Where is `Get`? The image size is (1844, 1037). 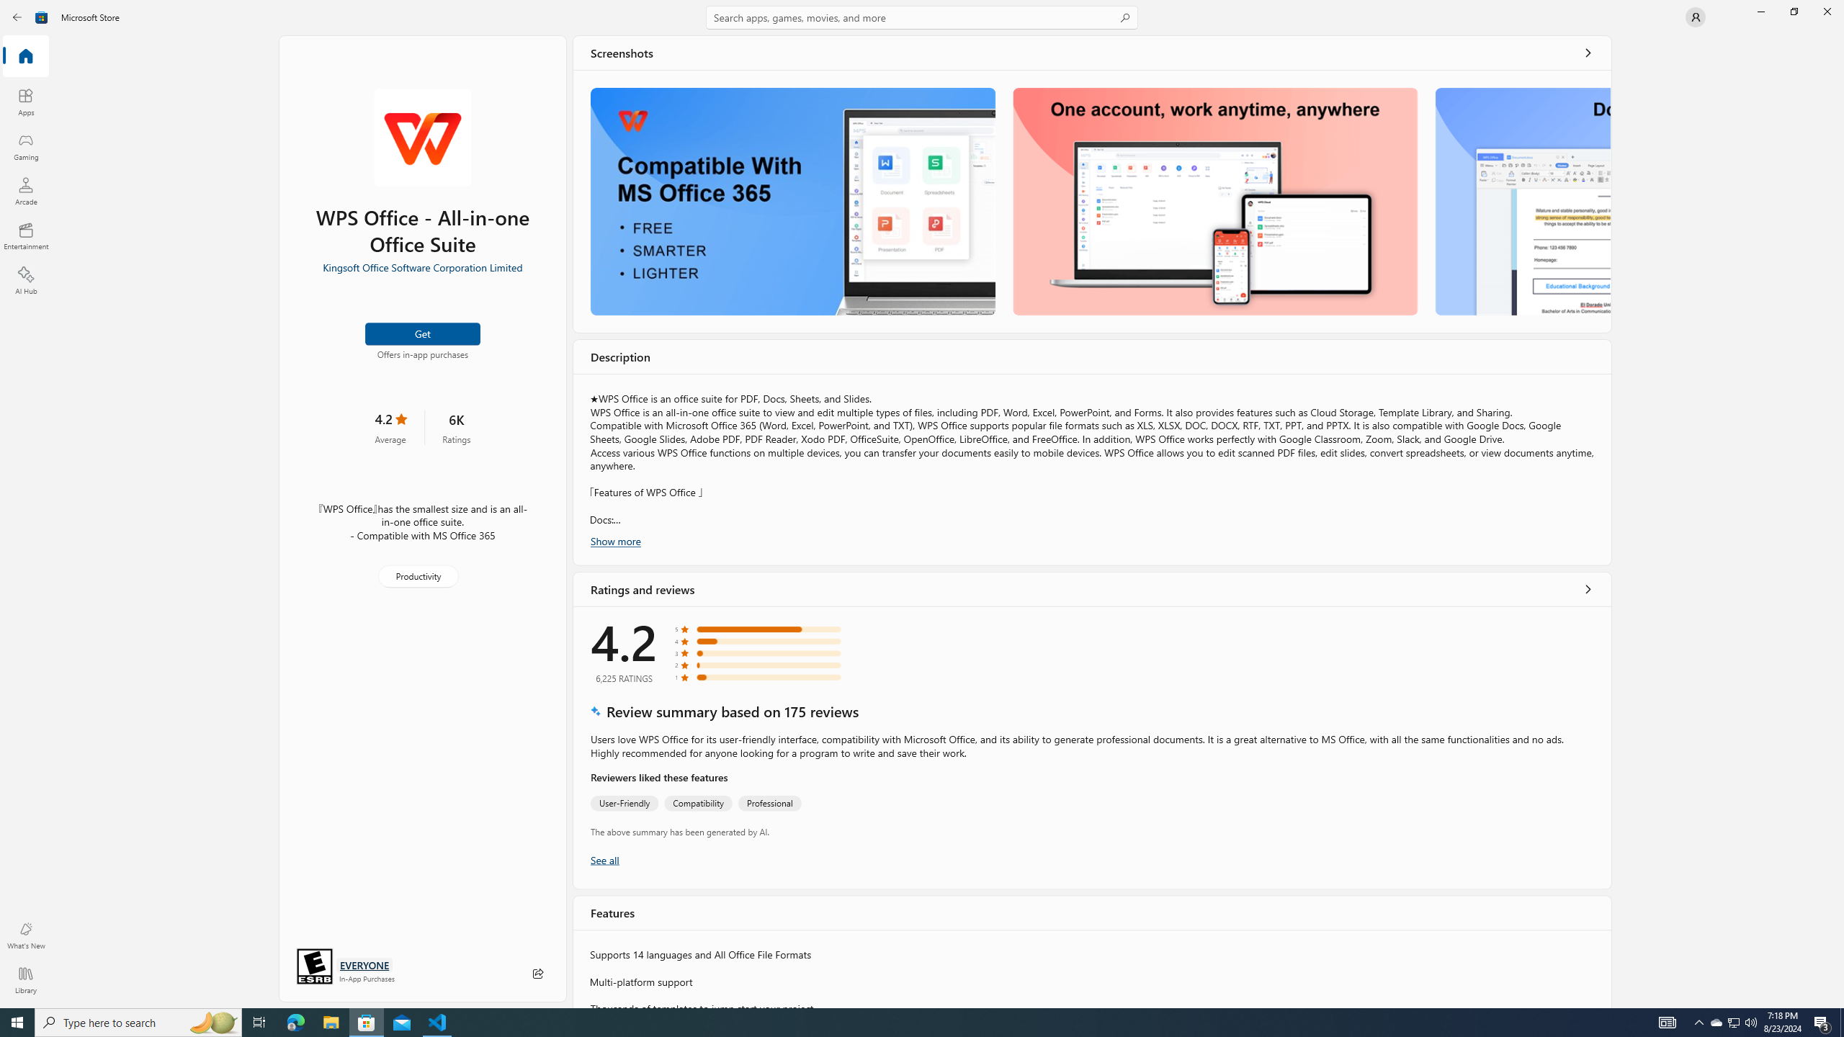
Get is located at coordinates (423, 333).